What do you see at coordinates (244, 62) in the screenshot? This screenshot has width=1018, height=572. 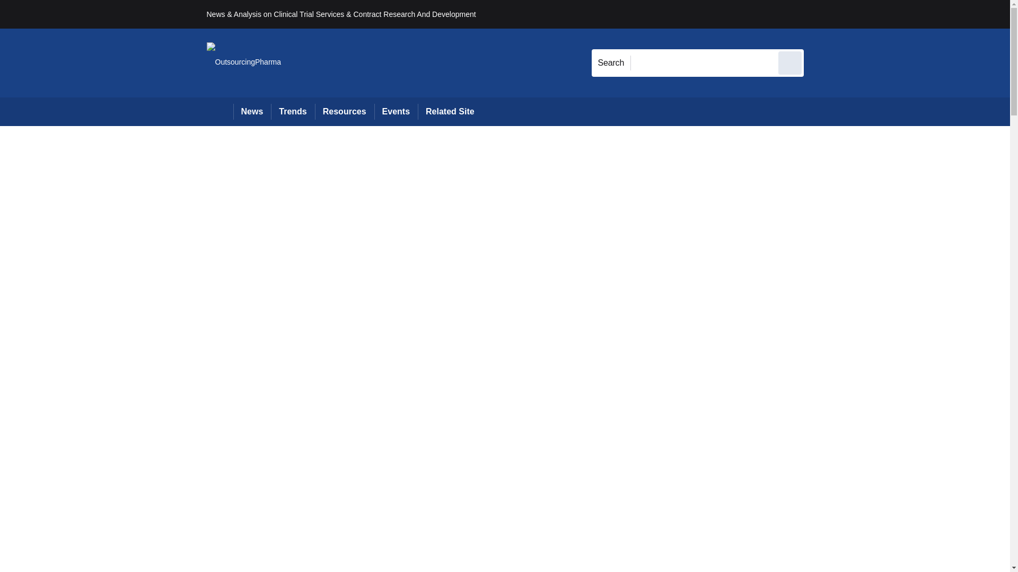 I see `OutsourcingPharma` at bounding box center [244, 62].